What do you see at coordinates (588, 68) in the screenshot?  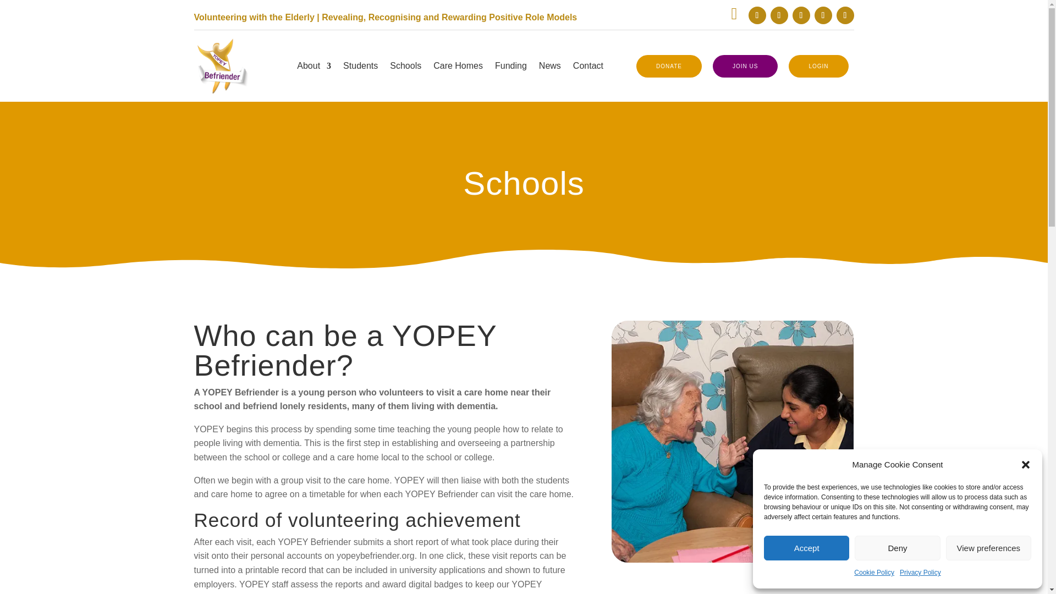 I see `Contact` at bounding box center [588, 68].